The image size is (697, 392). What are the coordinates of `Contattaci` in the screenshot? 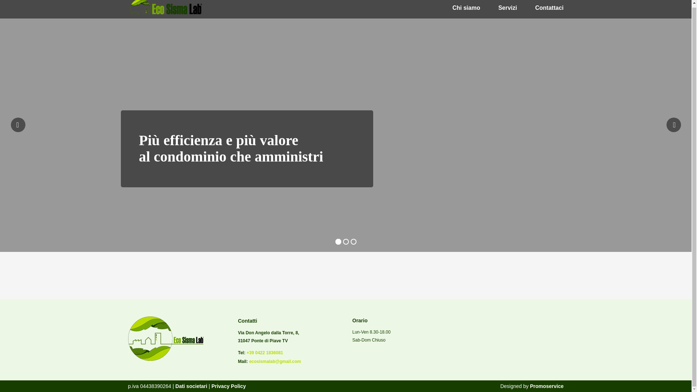 It's located at (549, 8).